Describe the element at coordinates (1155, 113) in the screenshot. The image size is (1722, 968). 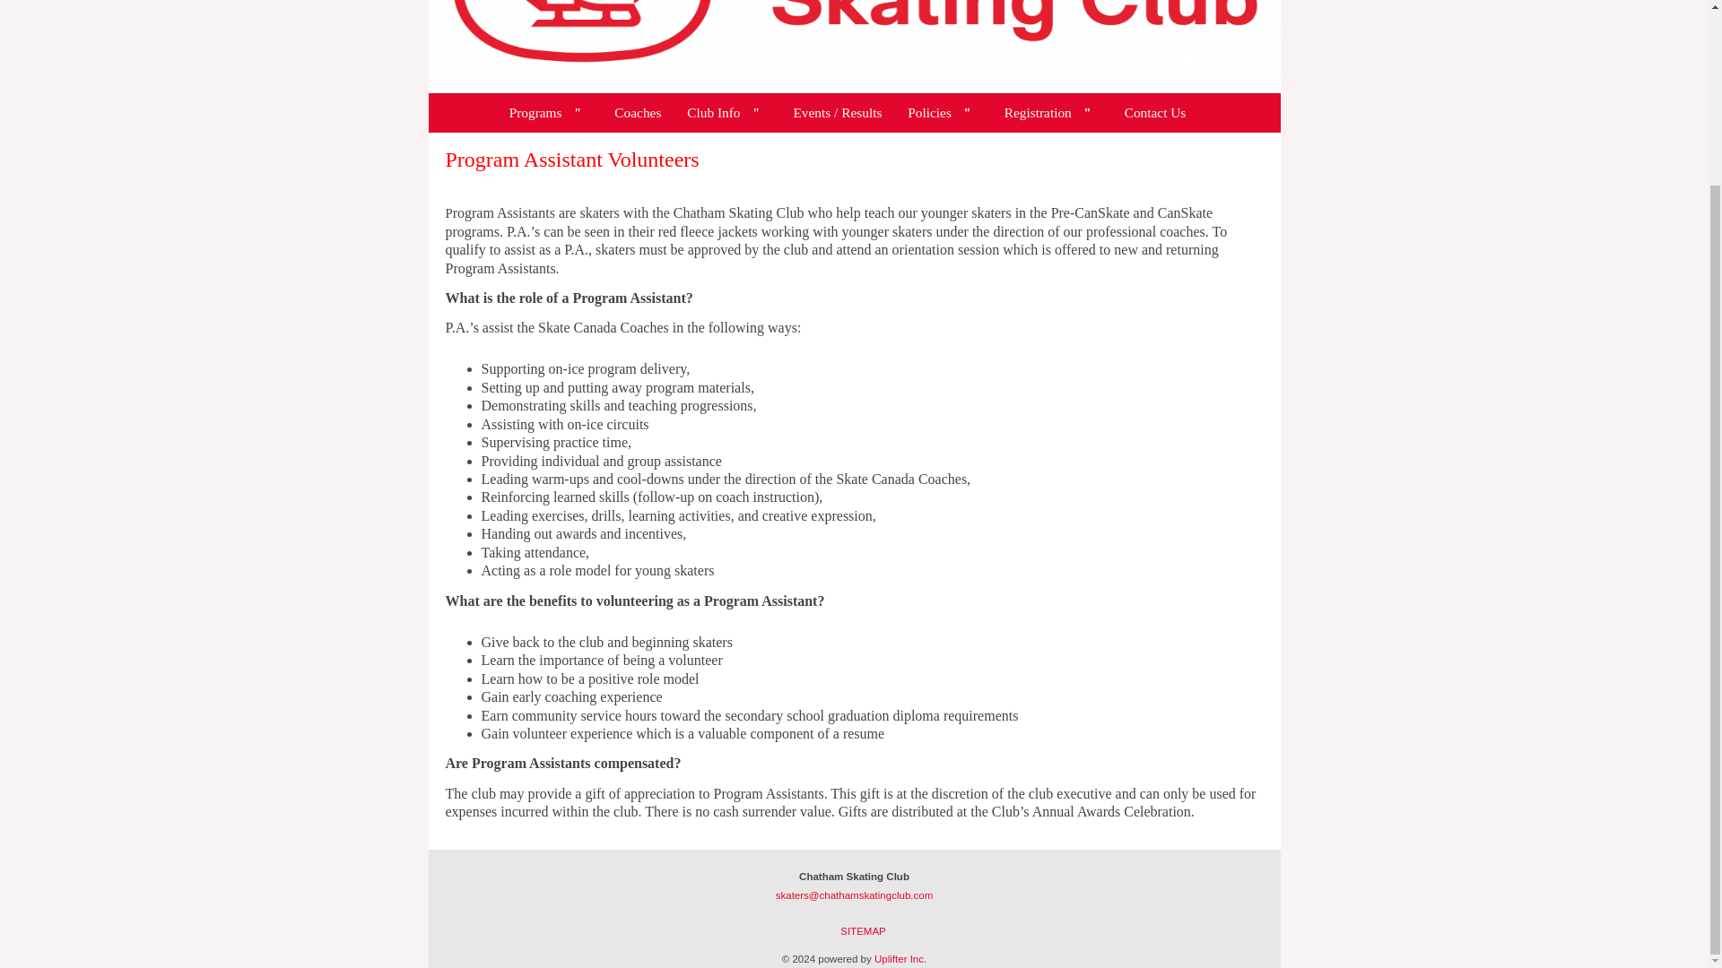
I see `Contact Us` at that location.